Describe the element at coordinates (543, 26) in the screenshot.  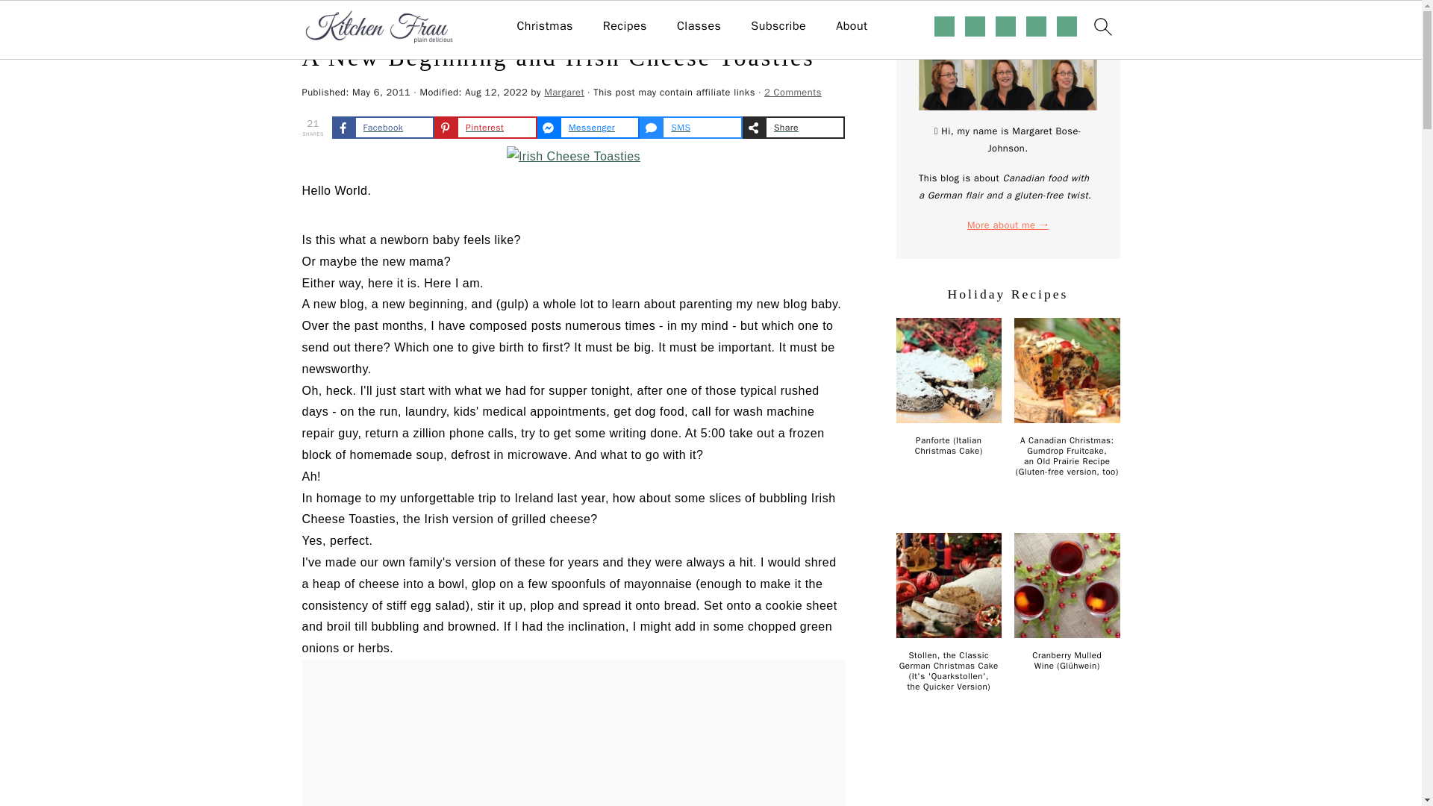
I see `Christmas` at that location.